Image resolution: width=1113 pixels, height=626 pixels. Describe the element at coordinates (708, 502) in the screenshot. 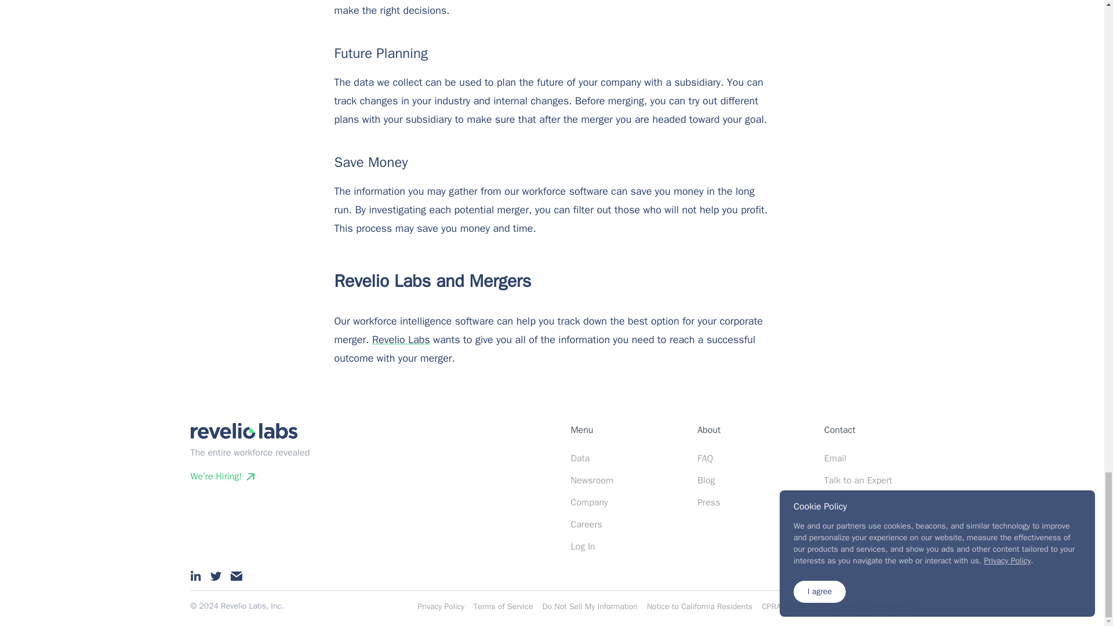

I see `Press` at that location.